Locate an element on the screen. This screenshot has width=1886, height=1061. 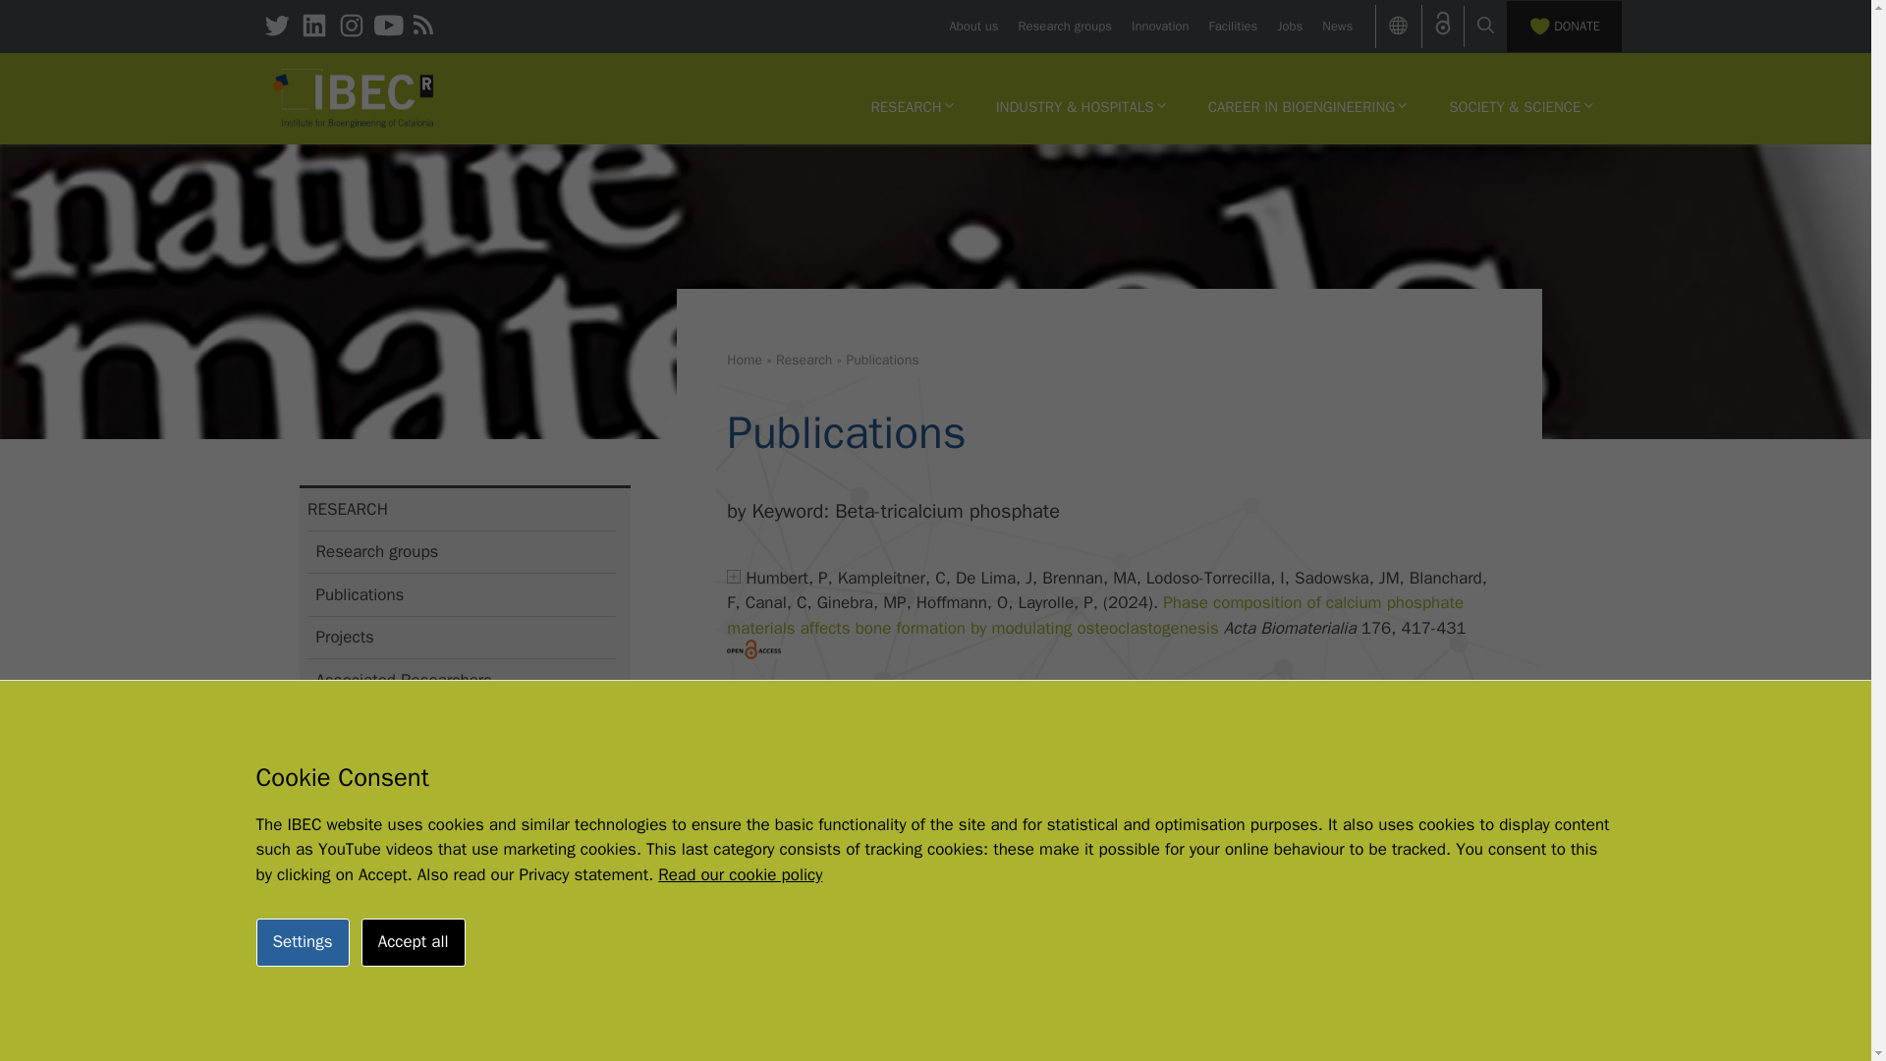
RESEARCH is located at coordinates (912, 106).